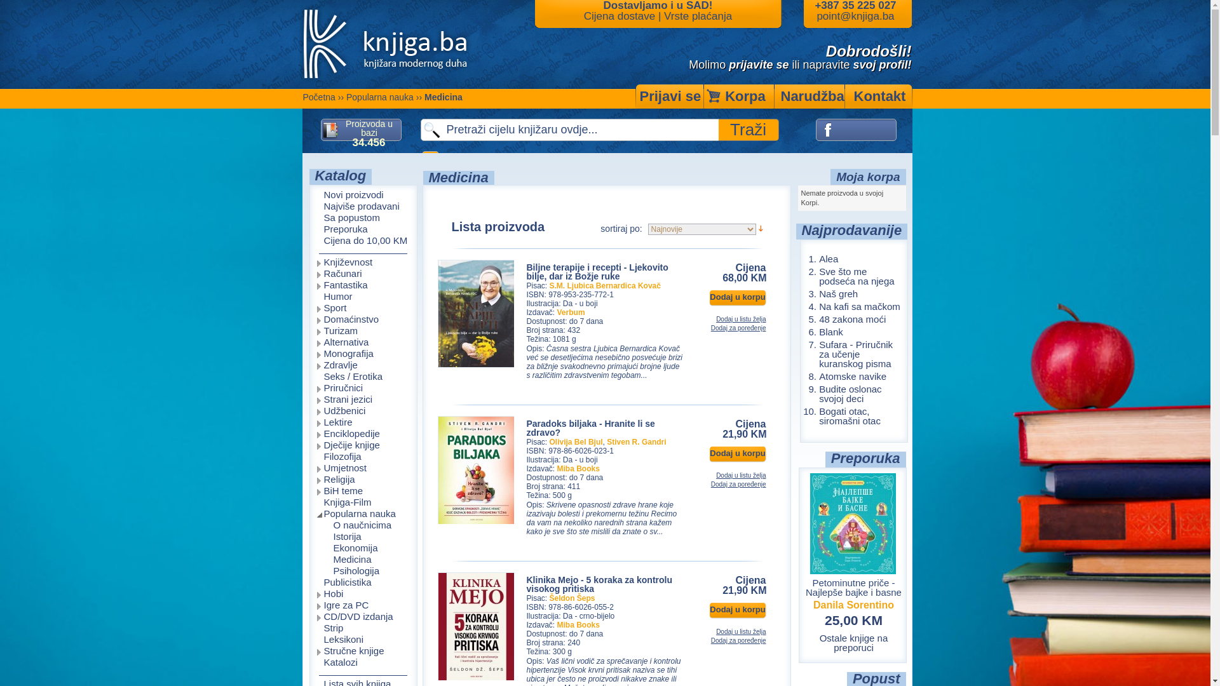 This screenshot has height=686, width=1220. I want to click on Korpa, so click(739, 97).